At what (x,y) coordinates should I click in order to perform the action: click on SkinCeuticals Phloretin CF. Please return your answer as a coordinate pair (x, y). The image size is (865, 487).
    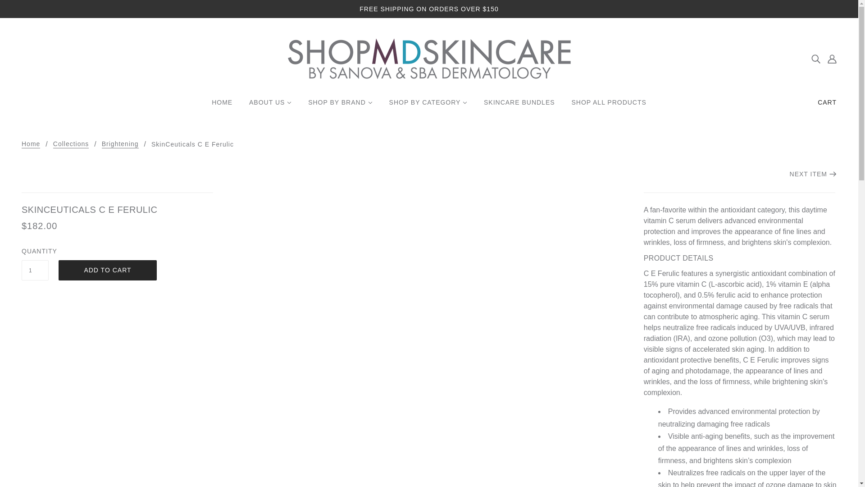
    Looking at the image, I should click on (813, 174).